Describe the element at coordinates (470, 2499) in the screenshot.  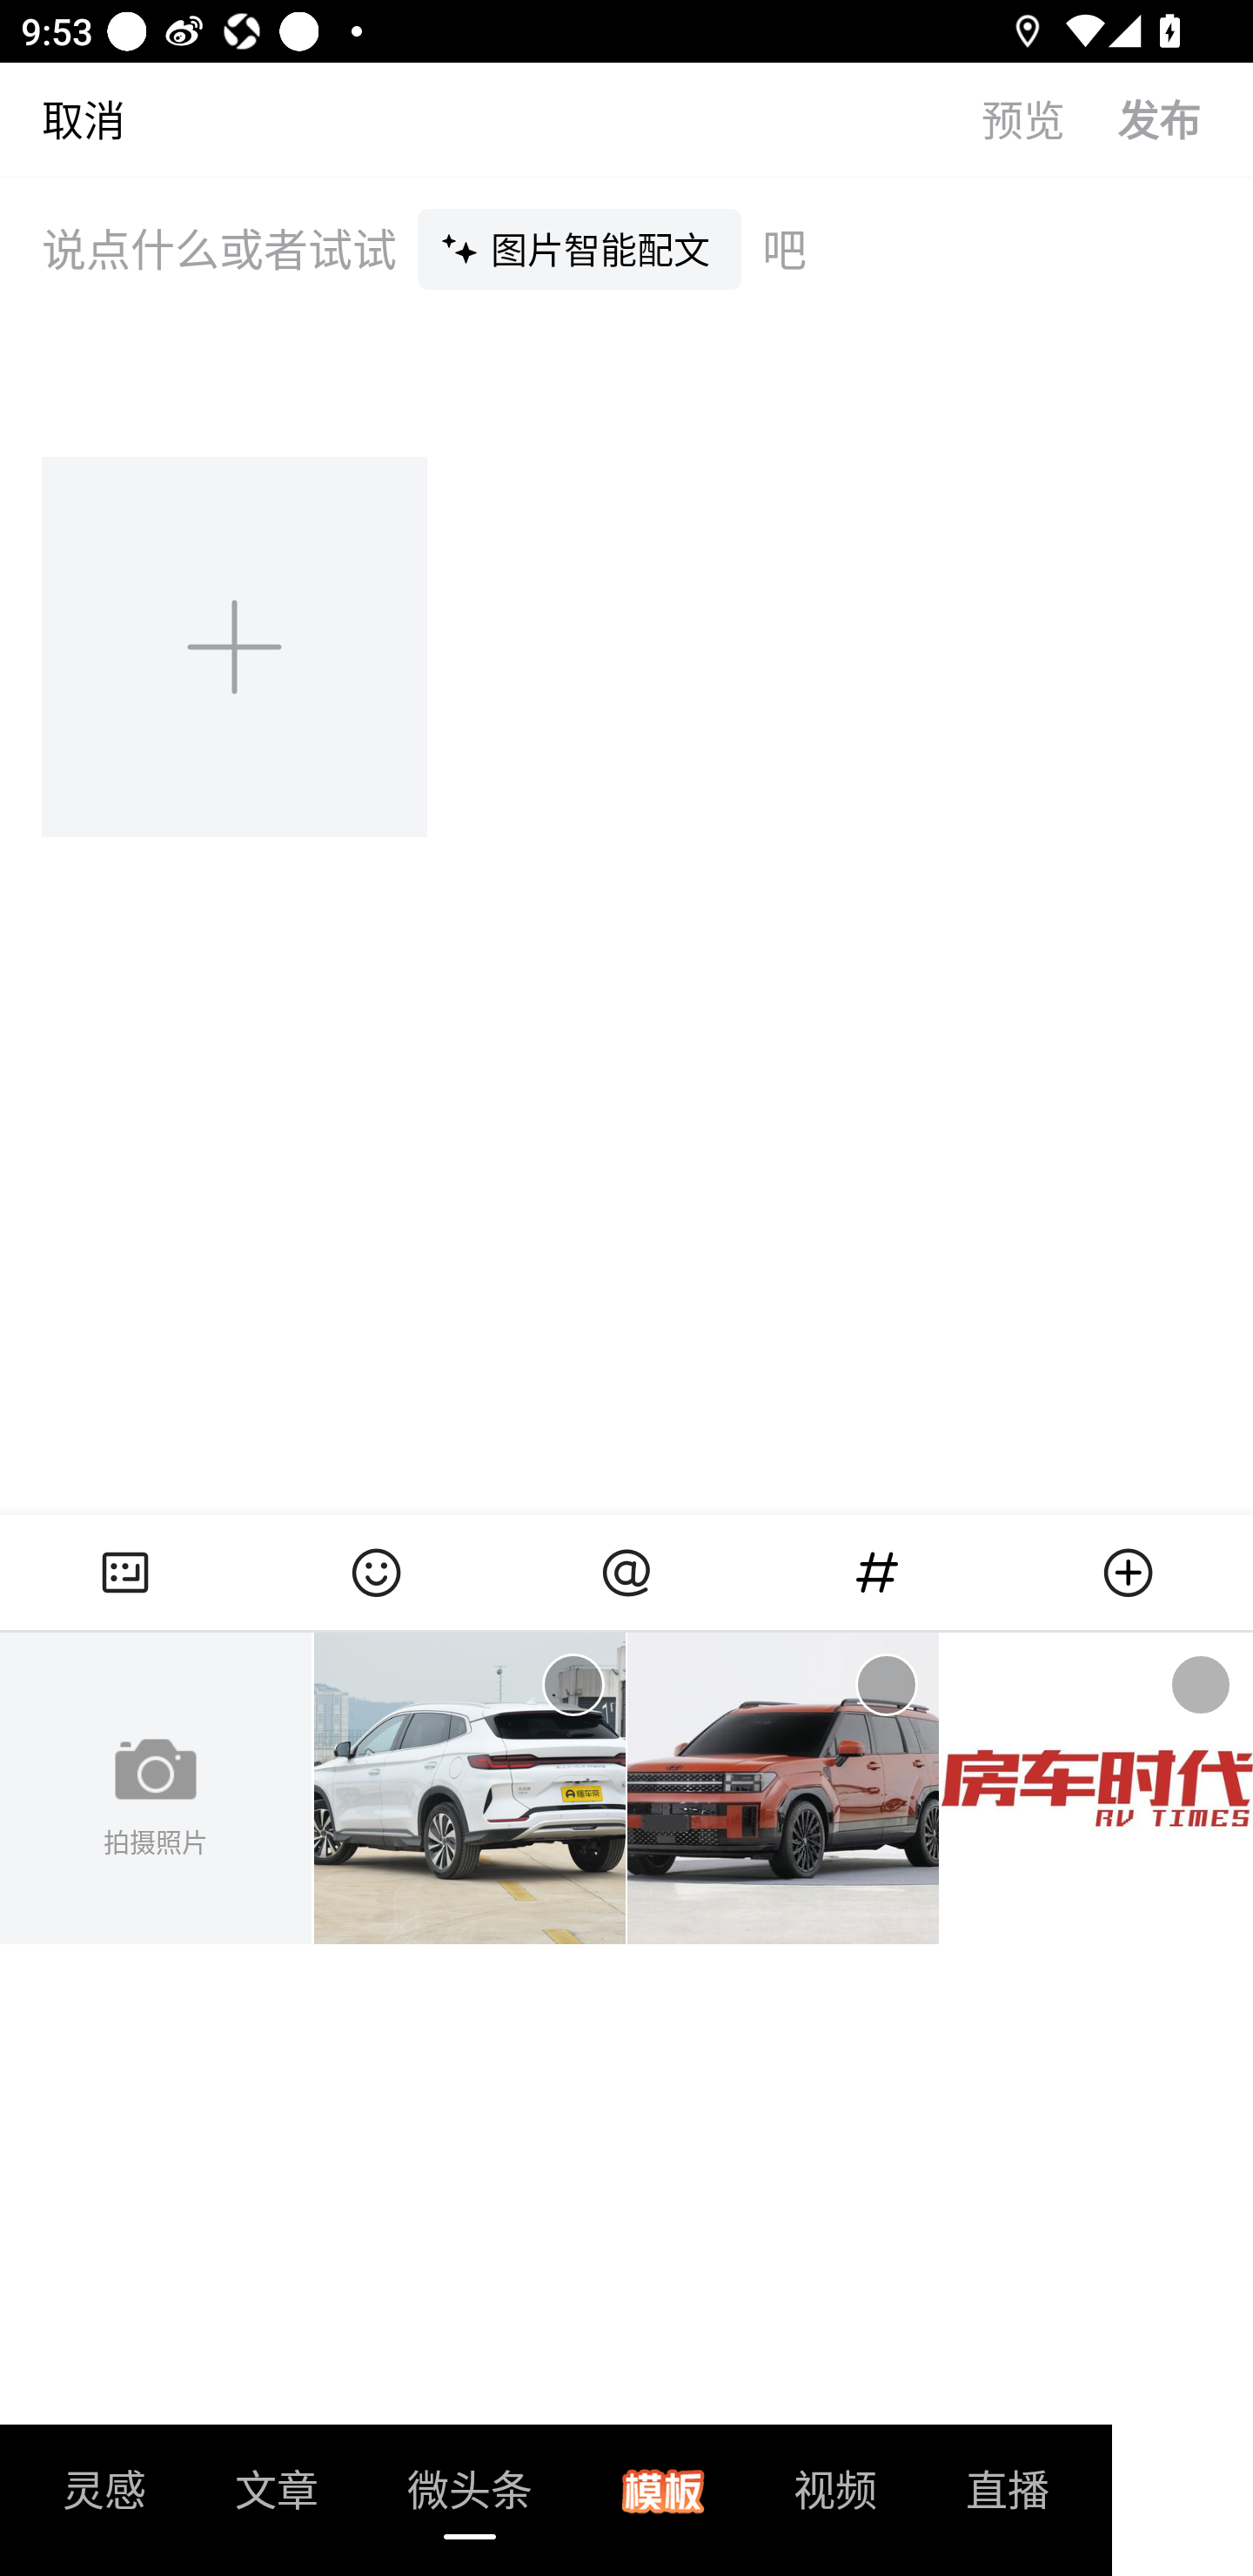
I see `微头条` at that location.